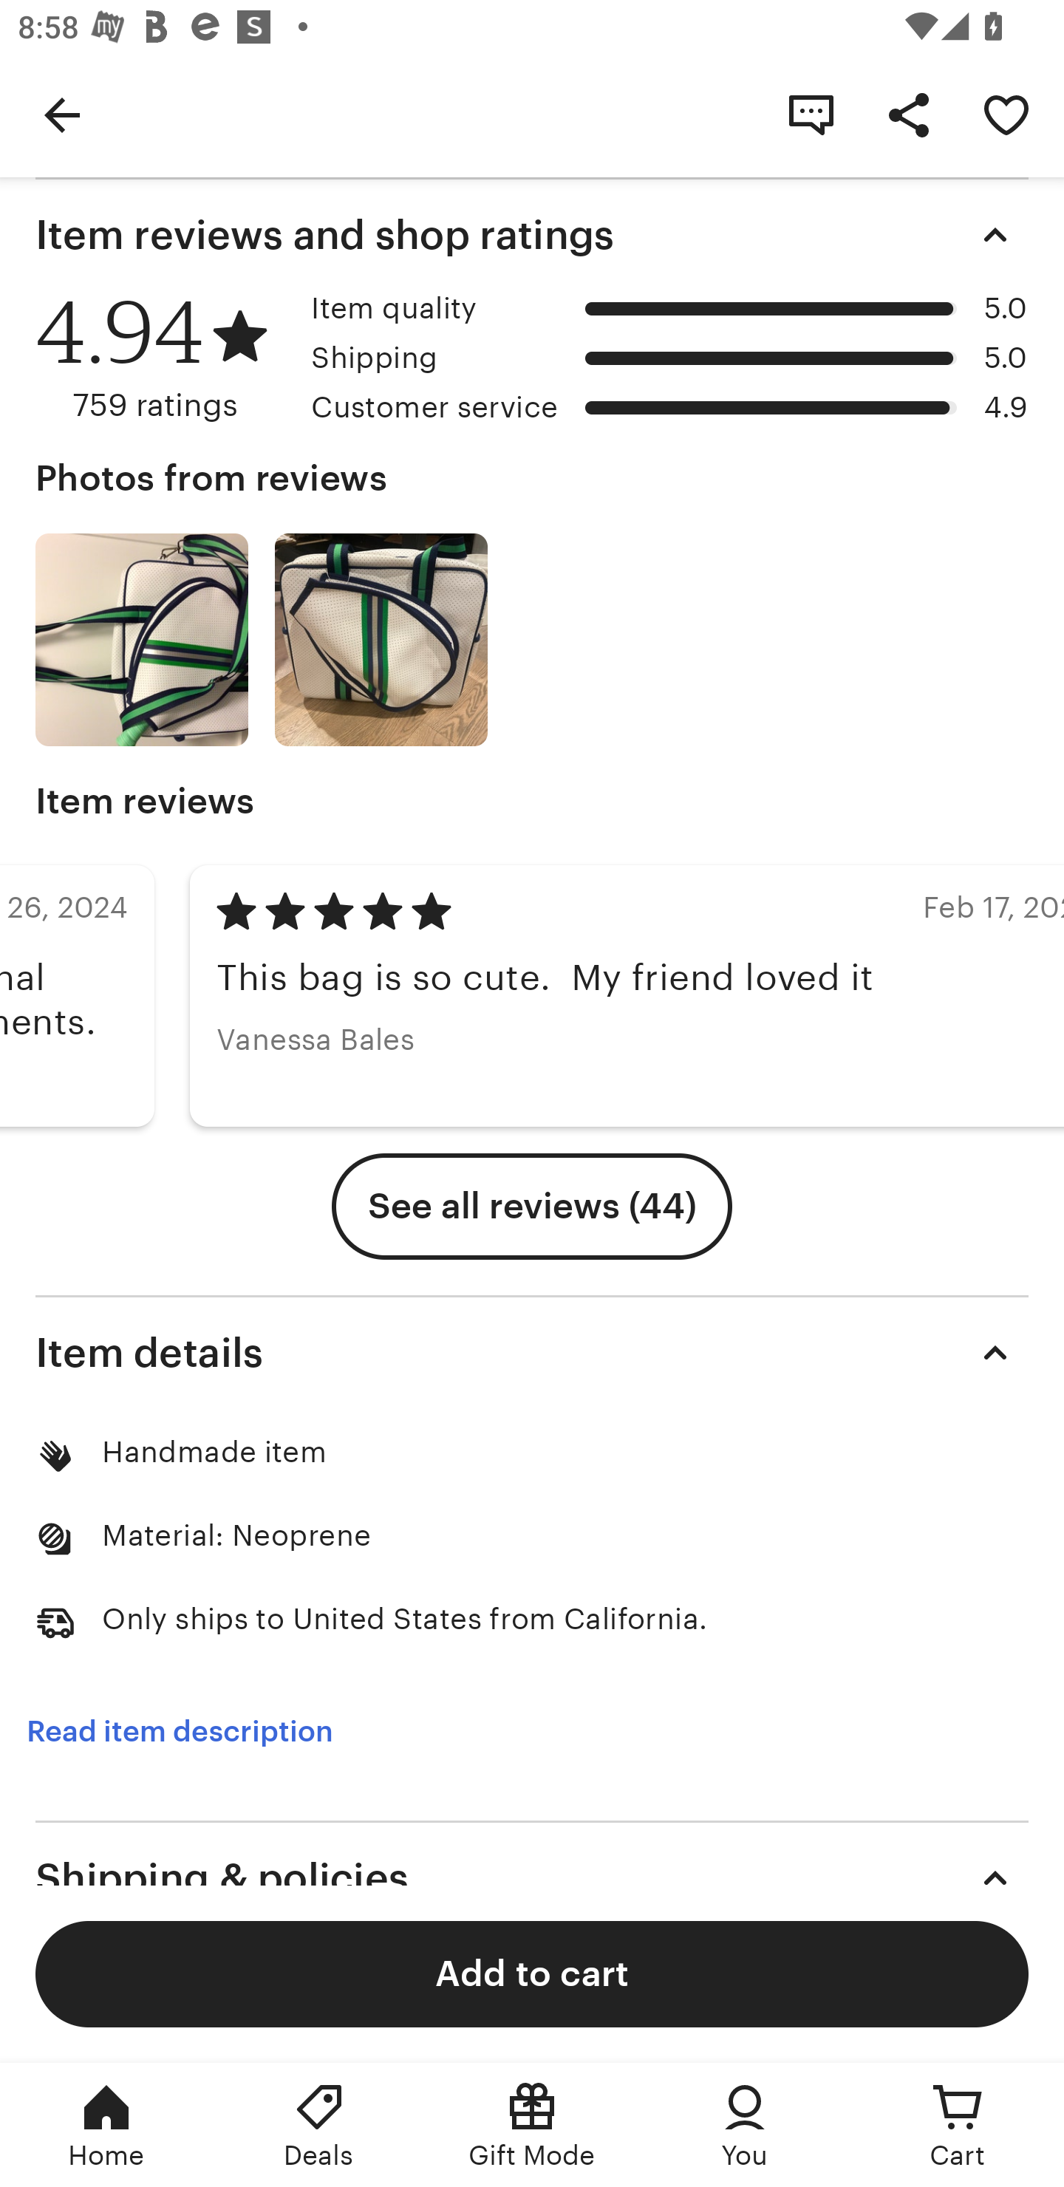  Describe the element at coordinates (811, 114) in the screenshot. I see `Contact shop` at that location.